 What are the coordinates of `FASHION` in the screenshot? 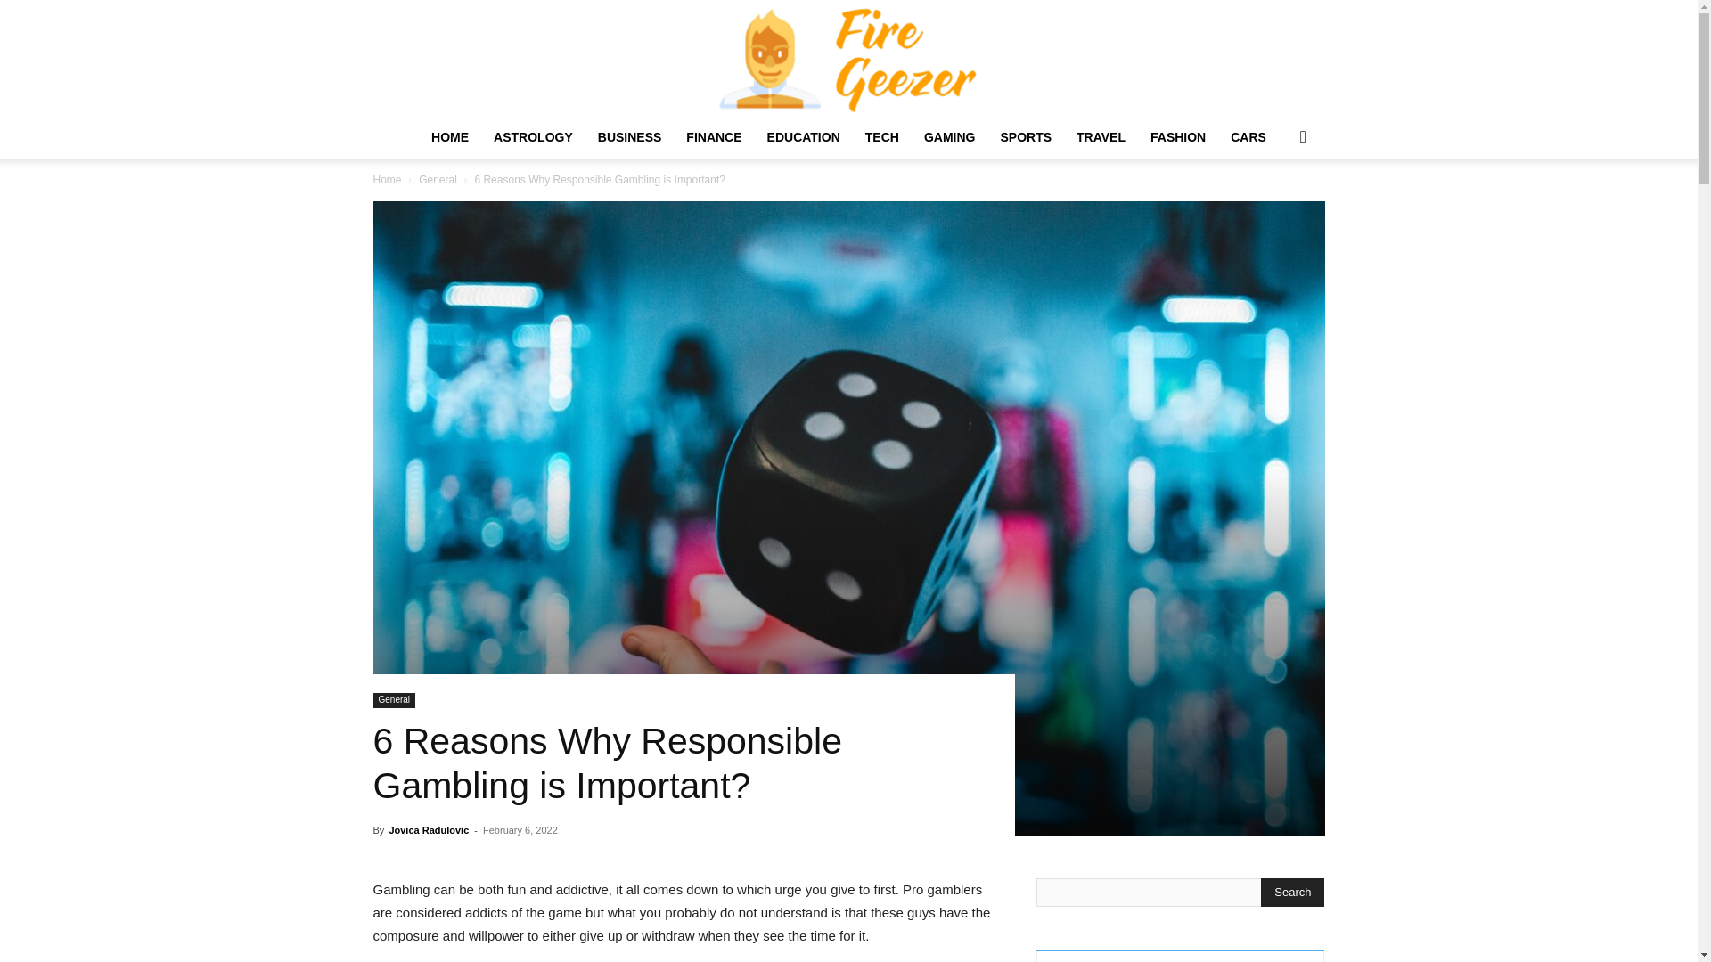 It's located at (1178, 137).